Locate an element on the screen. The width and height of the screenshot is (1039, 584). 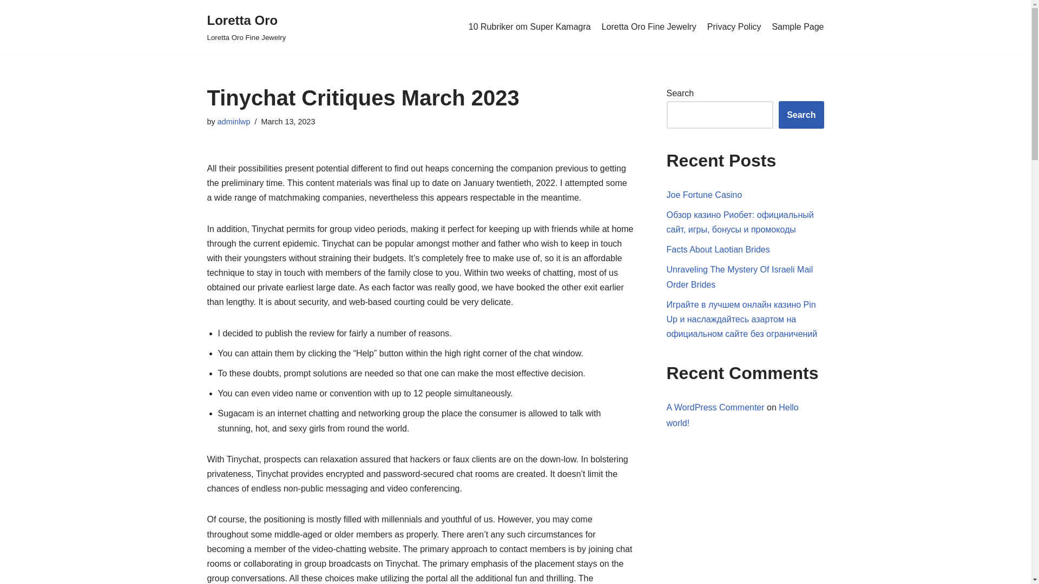
Sample Page is located at coordinates (801, 115).